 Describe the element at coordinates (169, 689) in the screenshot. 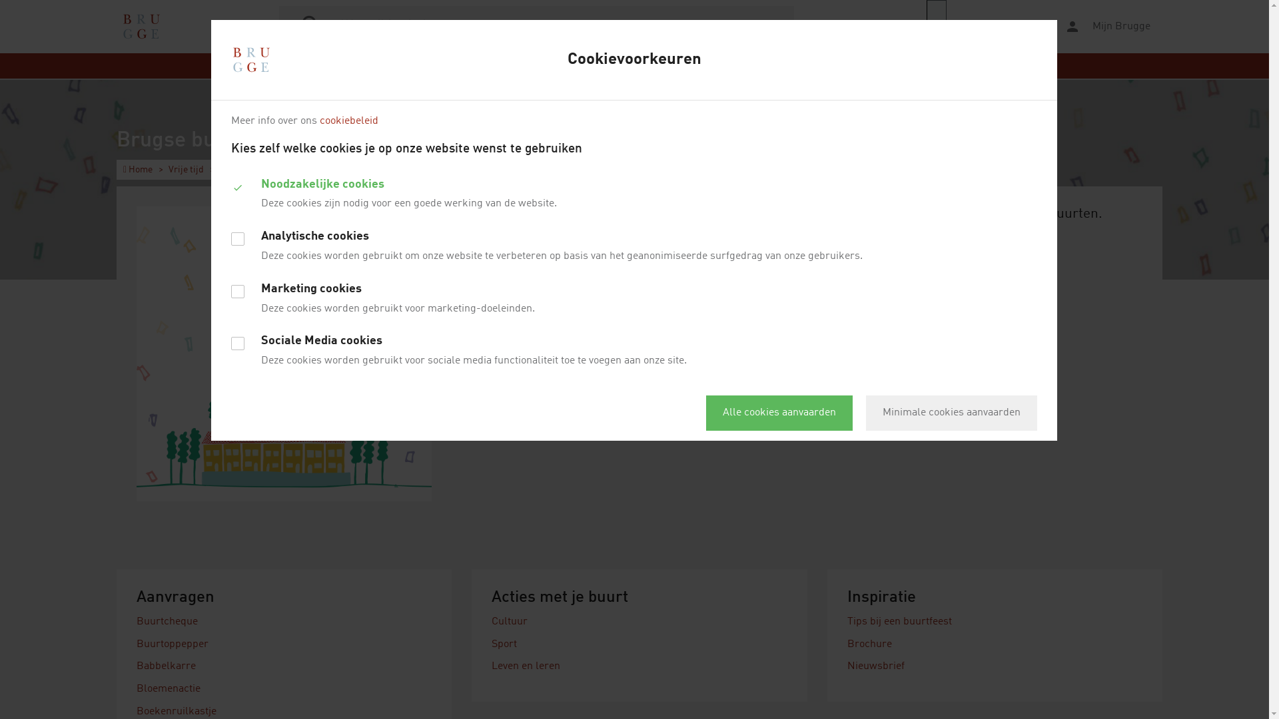

I see `Bloemenactie` at that location.